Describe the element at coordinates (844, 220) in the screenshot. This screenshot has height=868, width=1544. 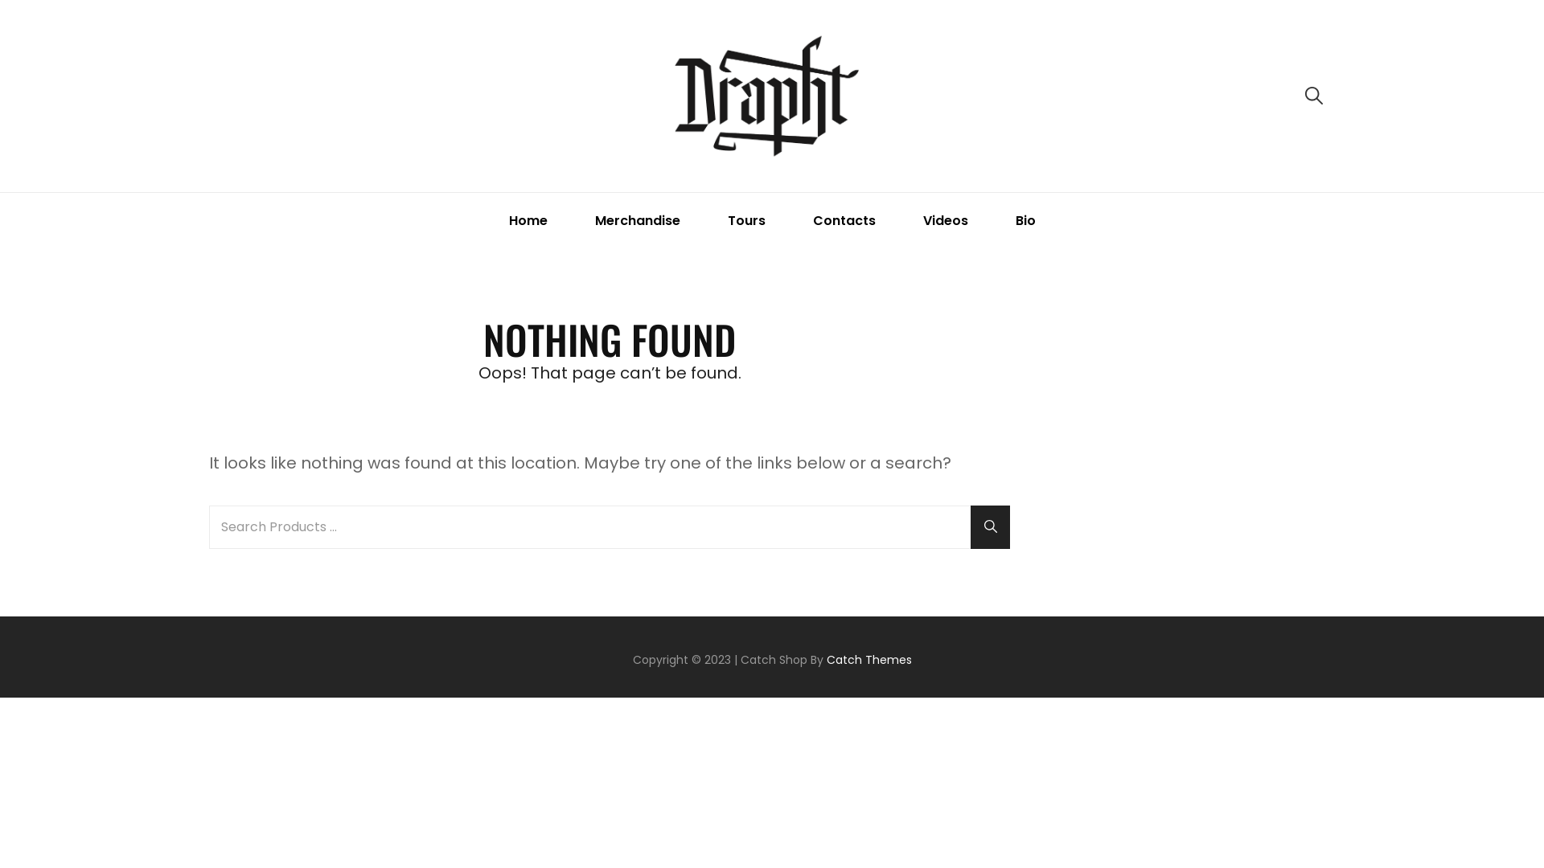
I see `Contacts` at that location.